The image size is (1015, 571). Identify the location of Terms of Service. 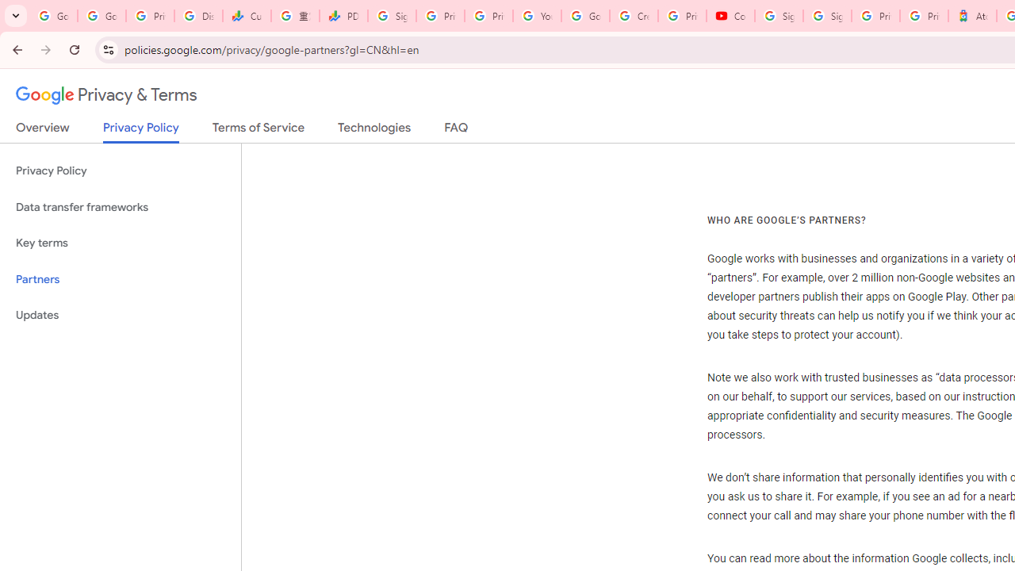
(259, 131).